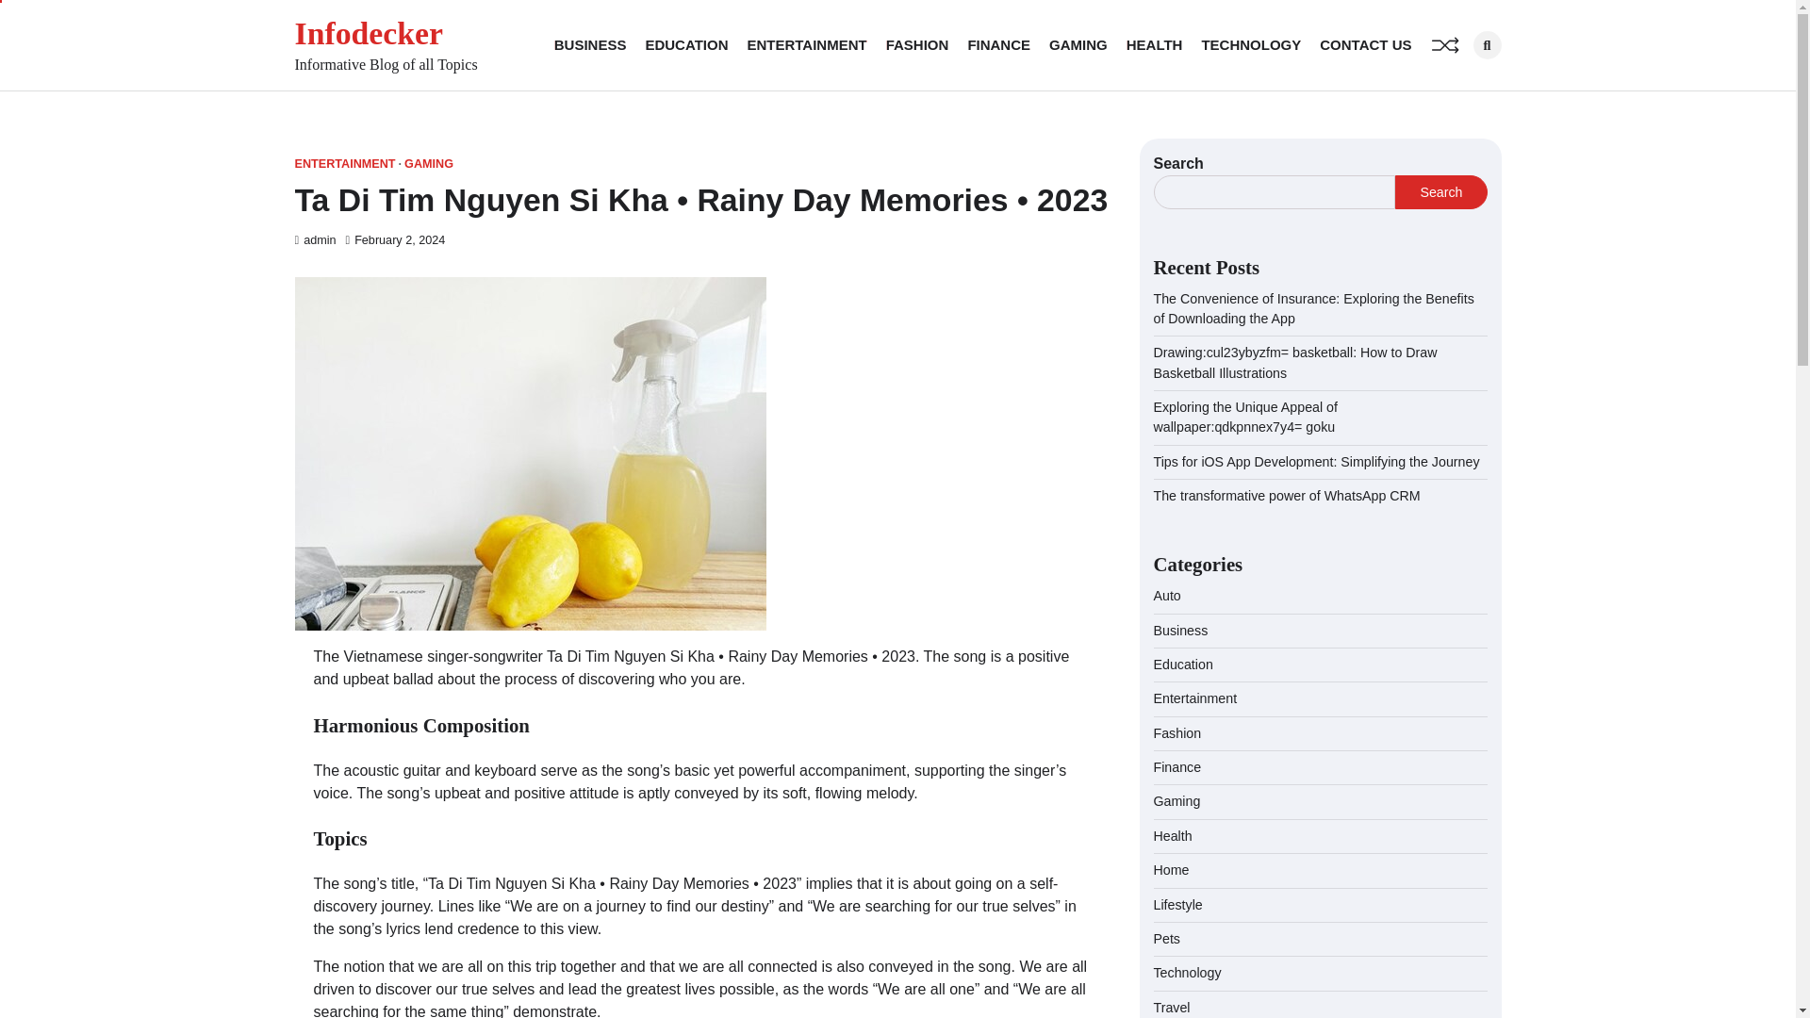 The height and width of the screenshot is (1018, 1810). I want to click on Finance, so click(1177, 766).